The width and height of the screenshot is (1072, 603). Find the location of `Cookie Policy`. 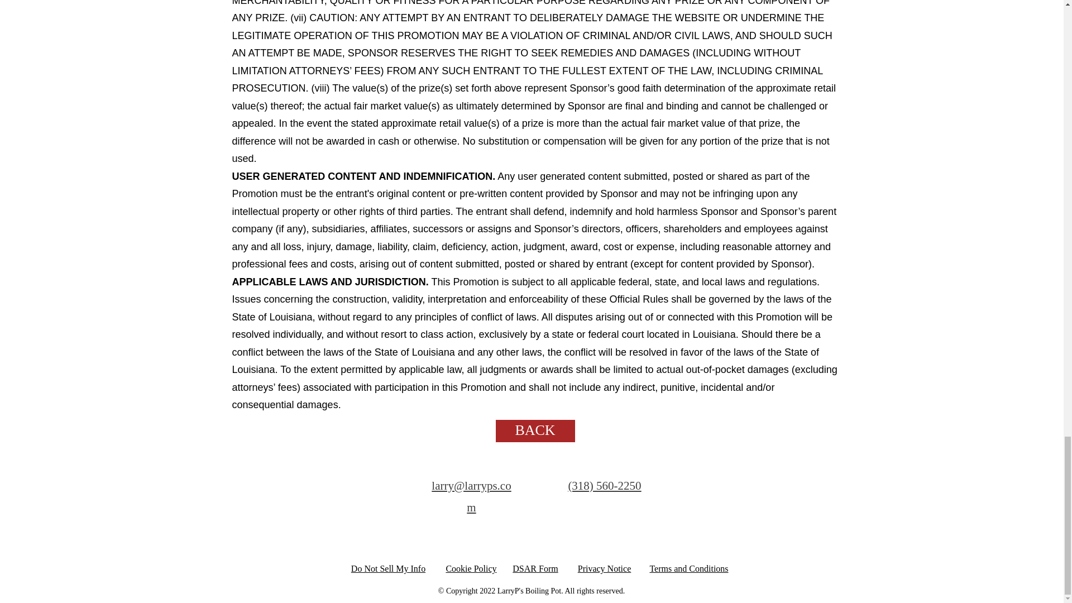

Cookie Policy is located at coordinates (471, 568).